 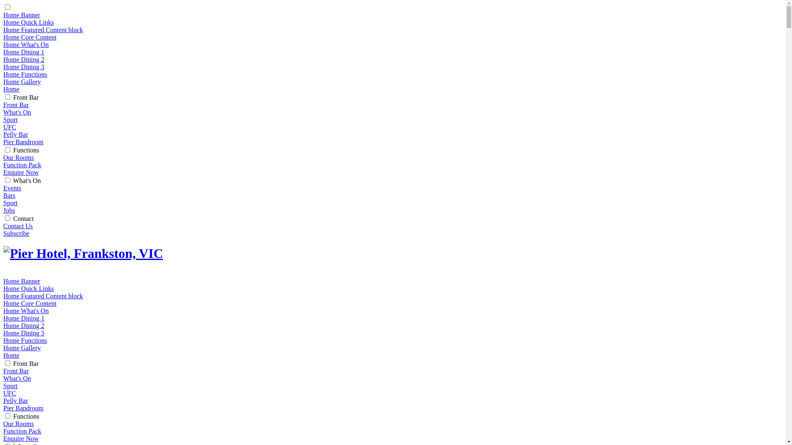 What do you see at coordinates (16, 233) in the screenshot?
I see `Subscribe` at bounding box center [16, 233].